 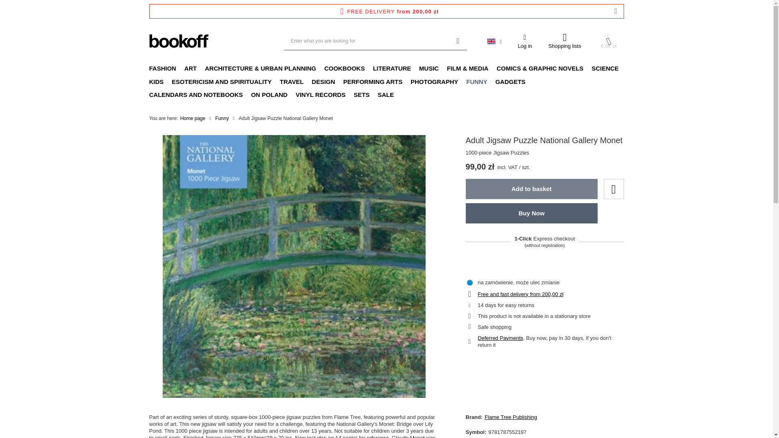 What do you see at coordinates (190, 69) in the screenshot?
I see `ART` at bounding box center [190, 69].